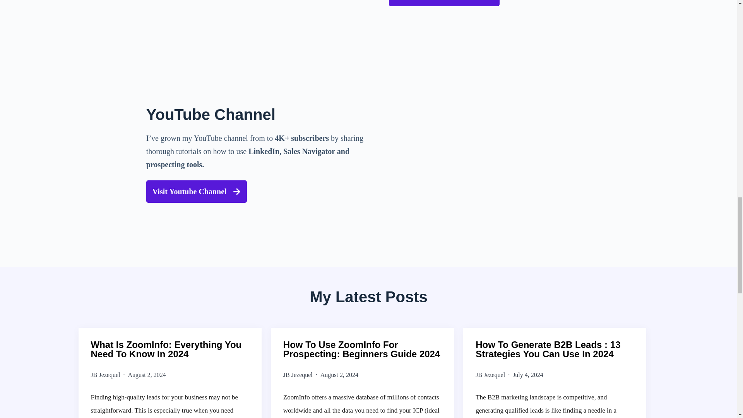 This screenshot has width=743, height=418. What do you see at coordinates (197, 191) in the screenshot?
I see `Visit Youtube Channel` at bounding box center [197, 191].